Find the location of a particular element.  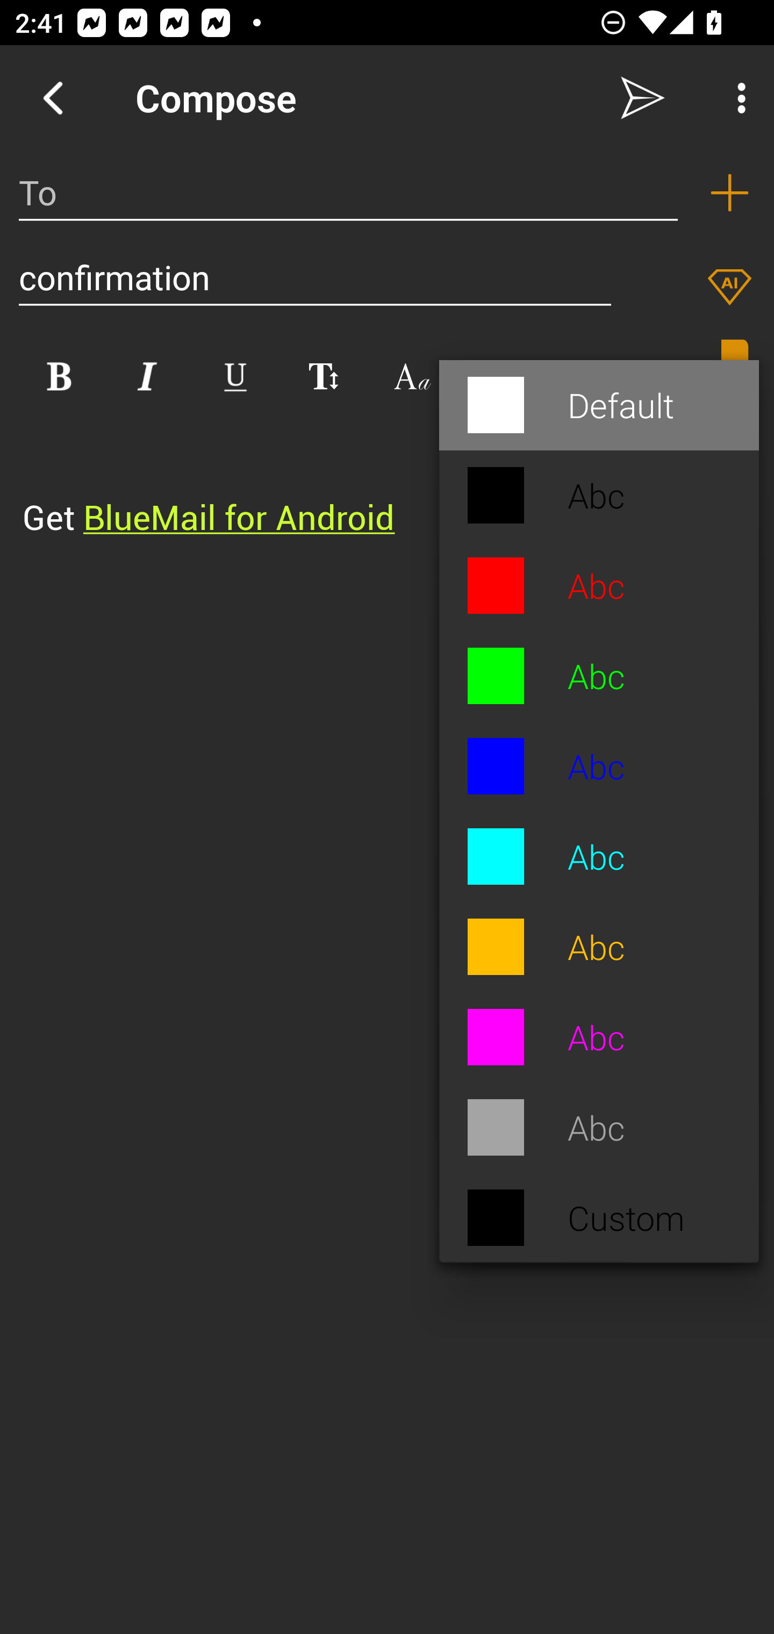

Abc is located at coordinates (599, 675).